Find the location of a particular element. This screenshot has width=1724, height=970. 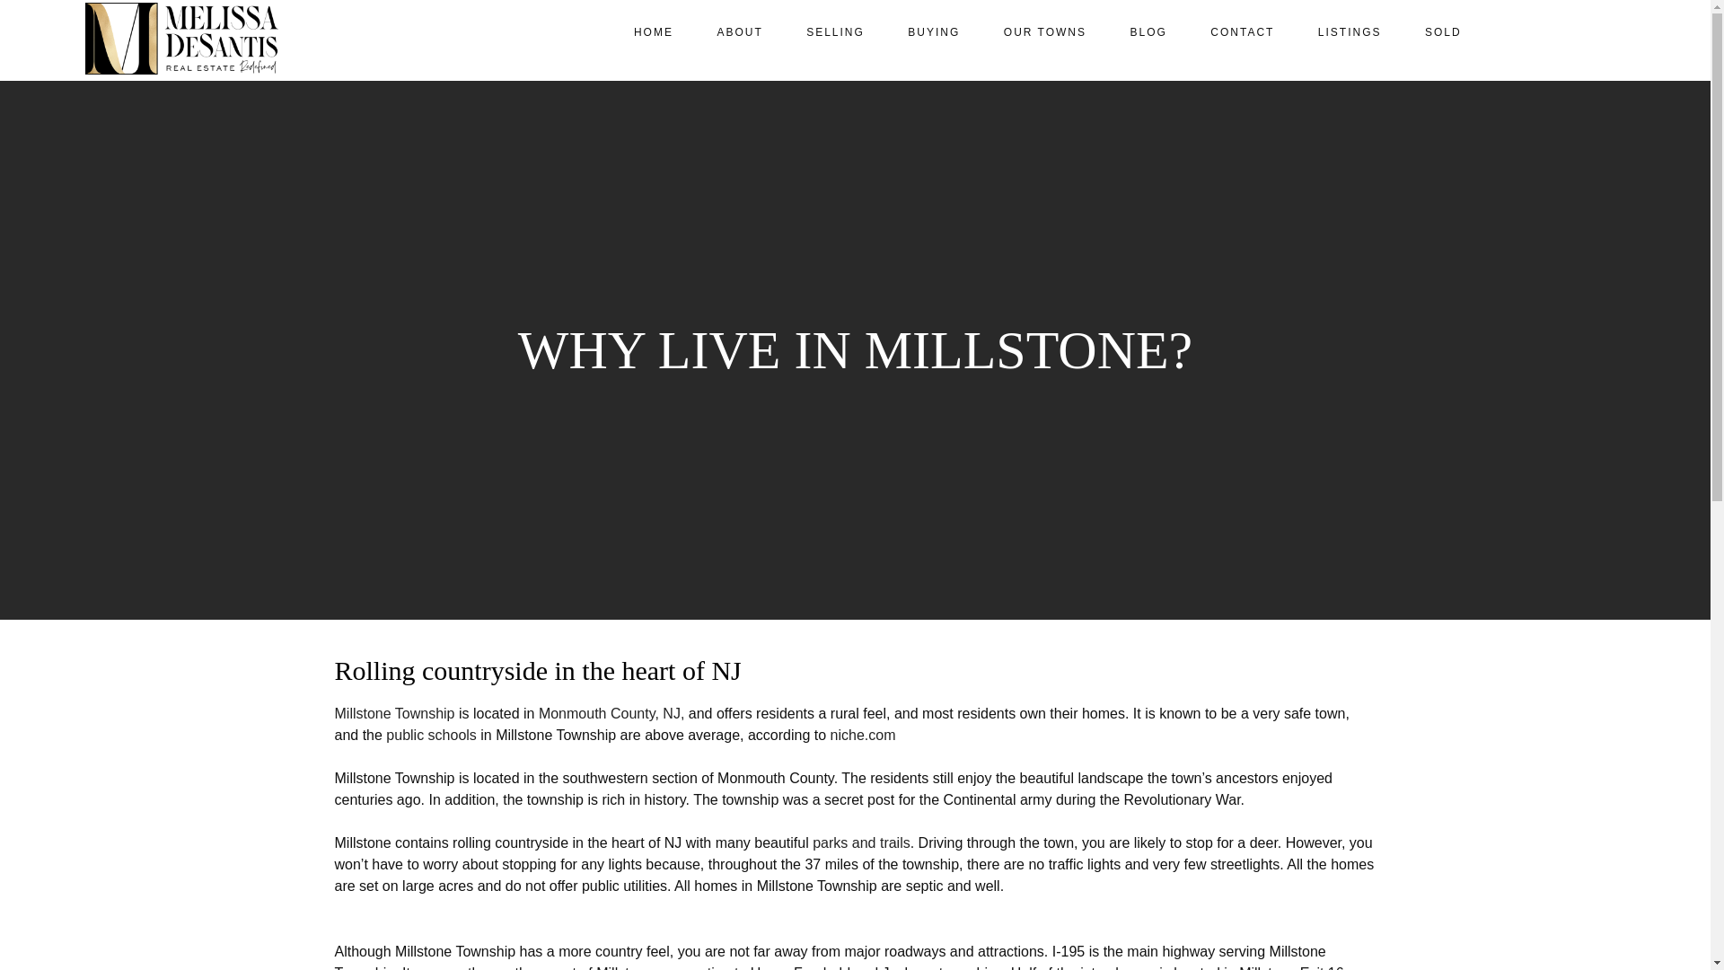

ABOUT is located at coordinates (739, 31).